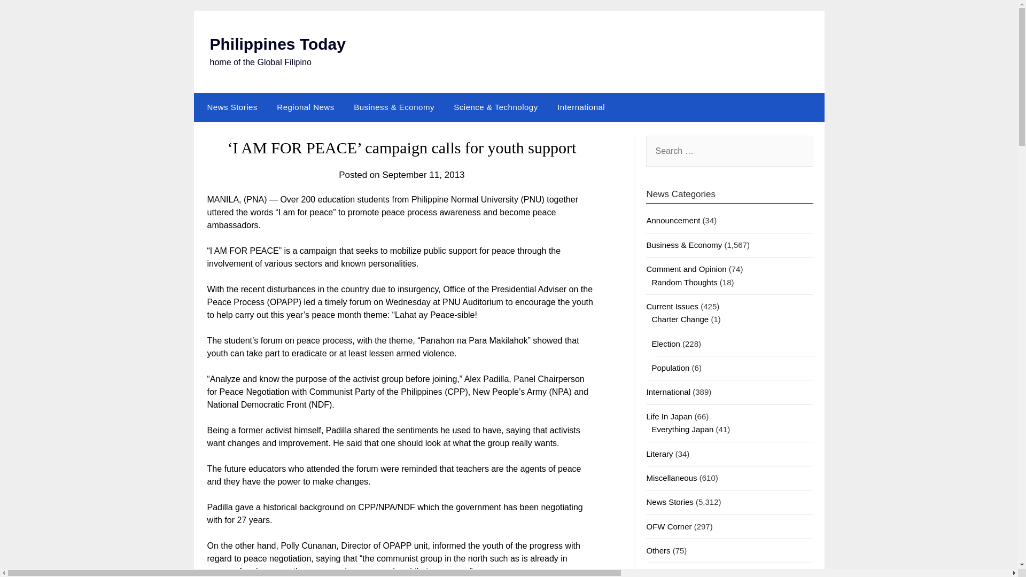  What do you see at coordinates (230, 107) in the screenshot?
I see `News Stories` at bounding box center [230, 107].